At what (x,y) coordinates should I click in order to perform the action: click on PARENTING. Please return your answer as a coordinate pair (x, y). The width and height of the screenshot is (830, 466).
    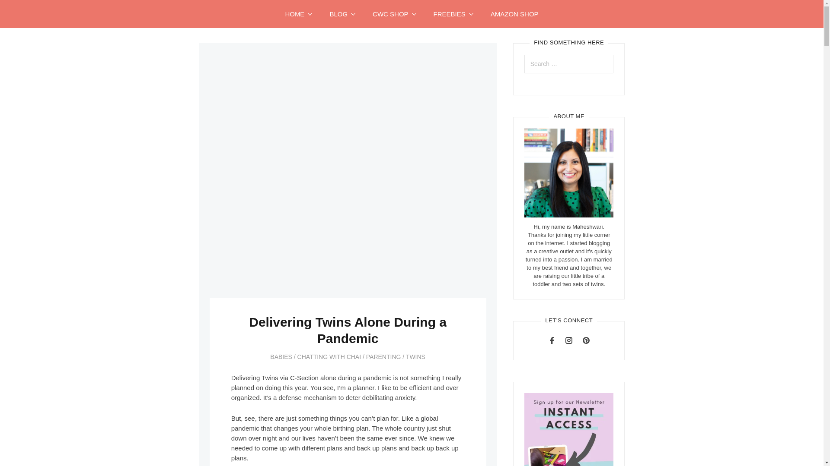
    Looking at the image, I should click on (383, 356).